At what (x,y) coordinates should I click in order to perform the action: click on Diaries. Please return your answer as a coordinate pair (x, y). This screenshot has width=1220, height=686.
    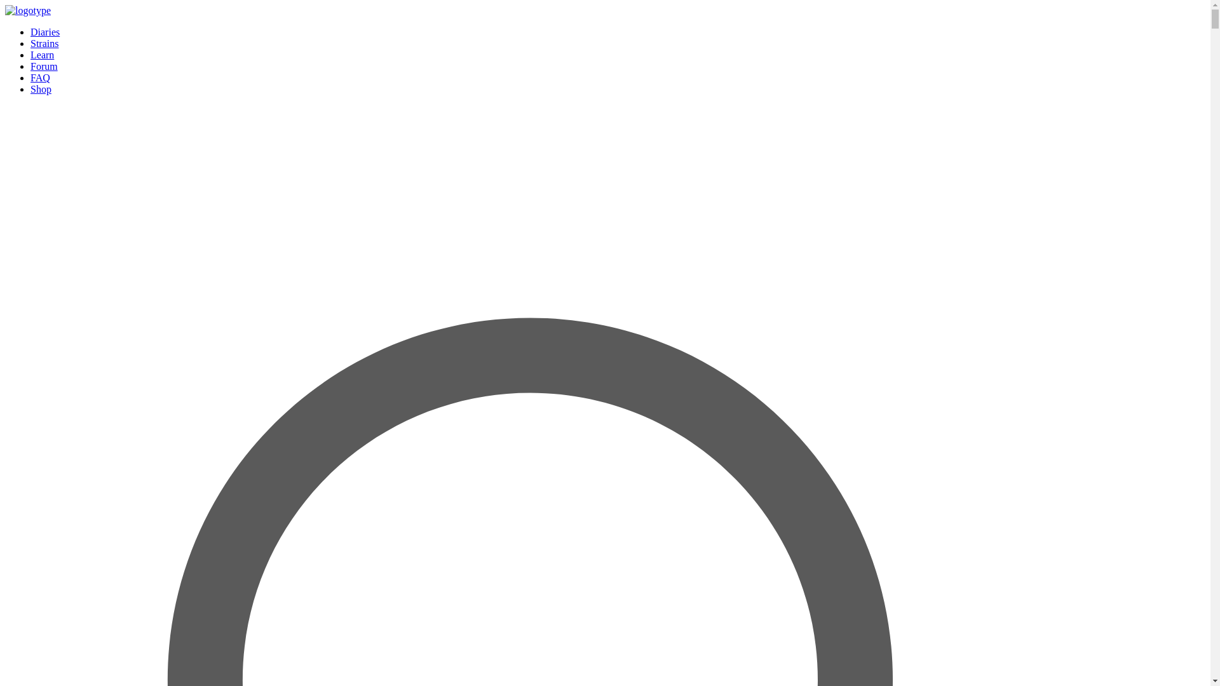
    Looking at the image, I should click on (45, 32).